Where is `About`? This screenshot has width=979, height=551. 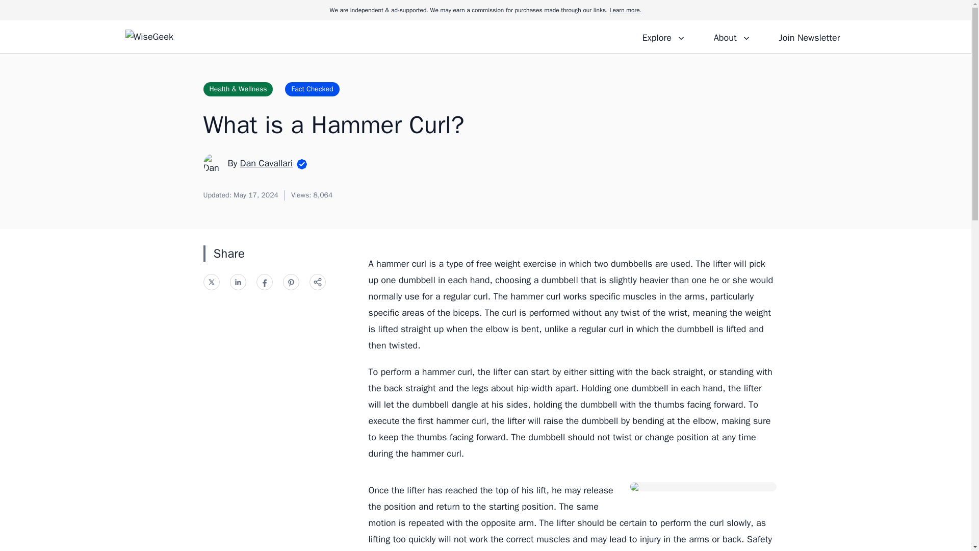
About is located at coordinates (732, 36).